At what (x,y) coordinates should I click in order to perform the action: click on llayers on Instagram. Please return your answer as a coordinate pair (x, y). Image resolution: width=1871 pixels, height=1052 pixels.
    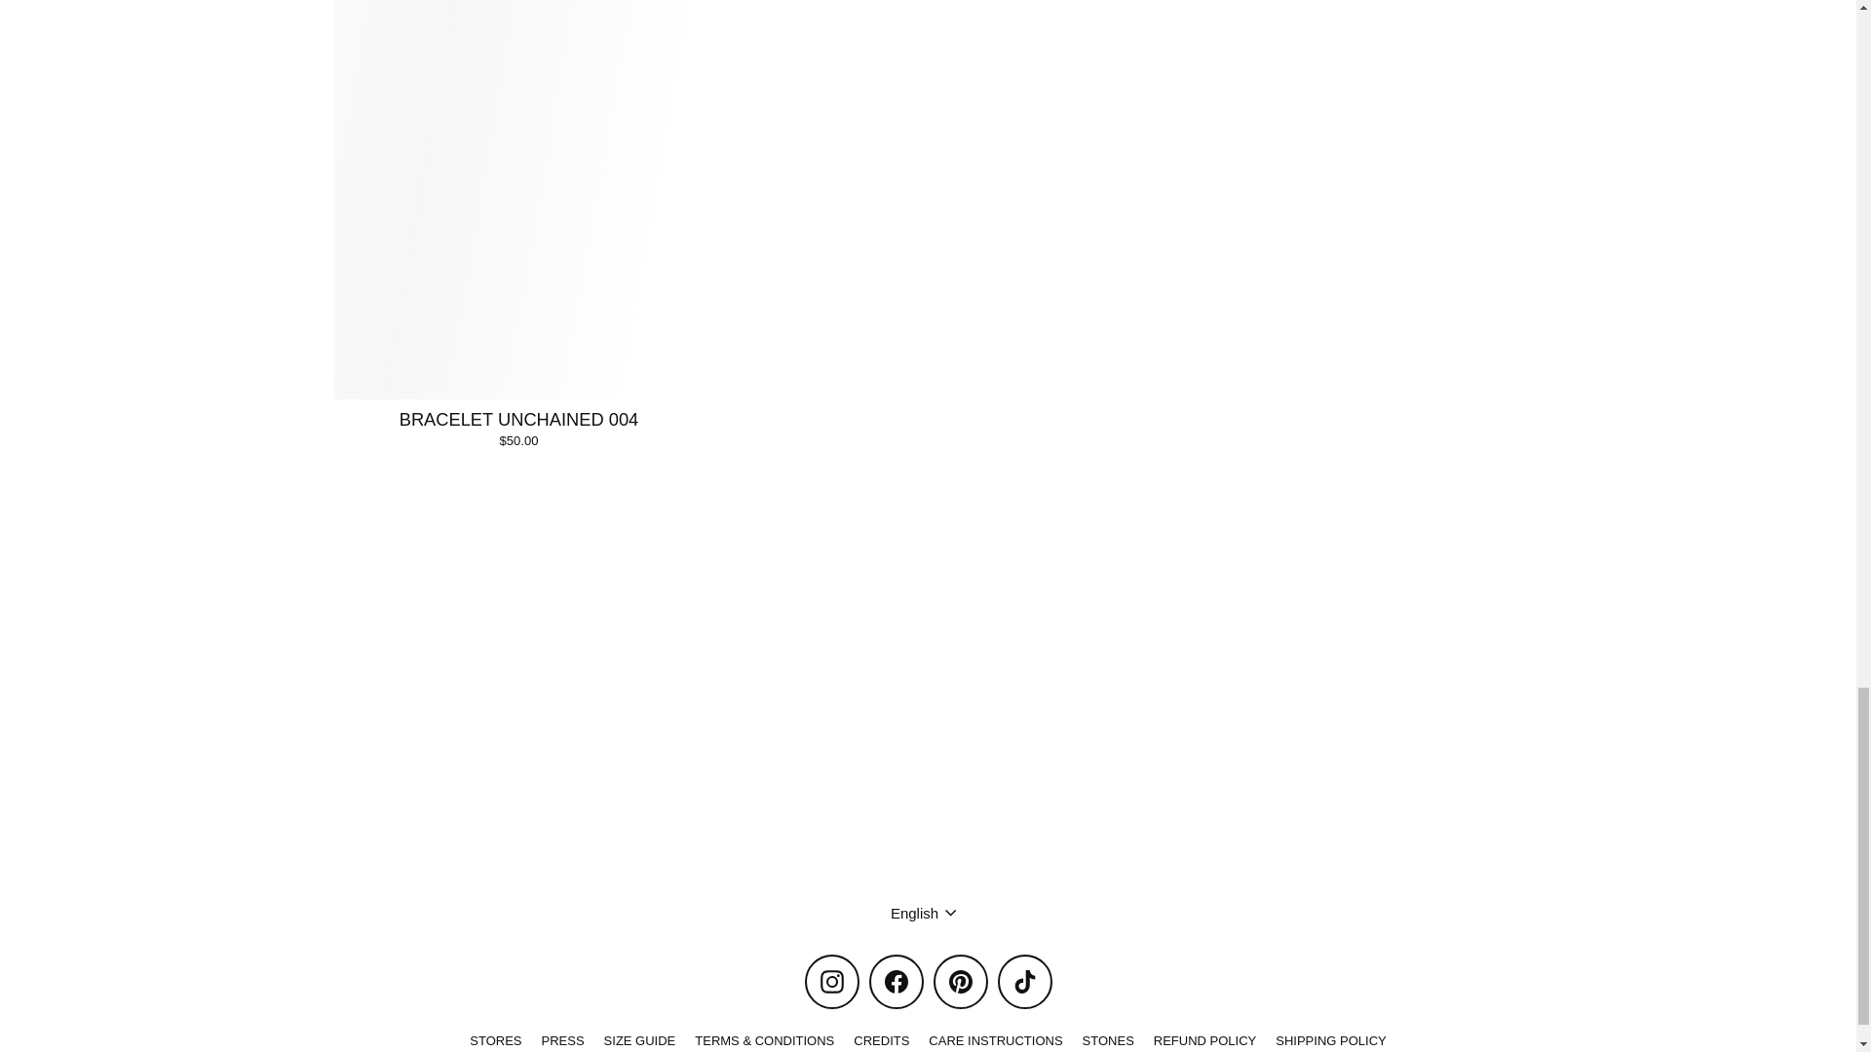
    Looking at the image, I should click on (831, 981).